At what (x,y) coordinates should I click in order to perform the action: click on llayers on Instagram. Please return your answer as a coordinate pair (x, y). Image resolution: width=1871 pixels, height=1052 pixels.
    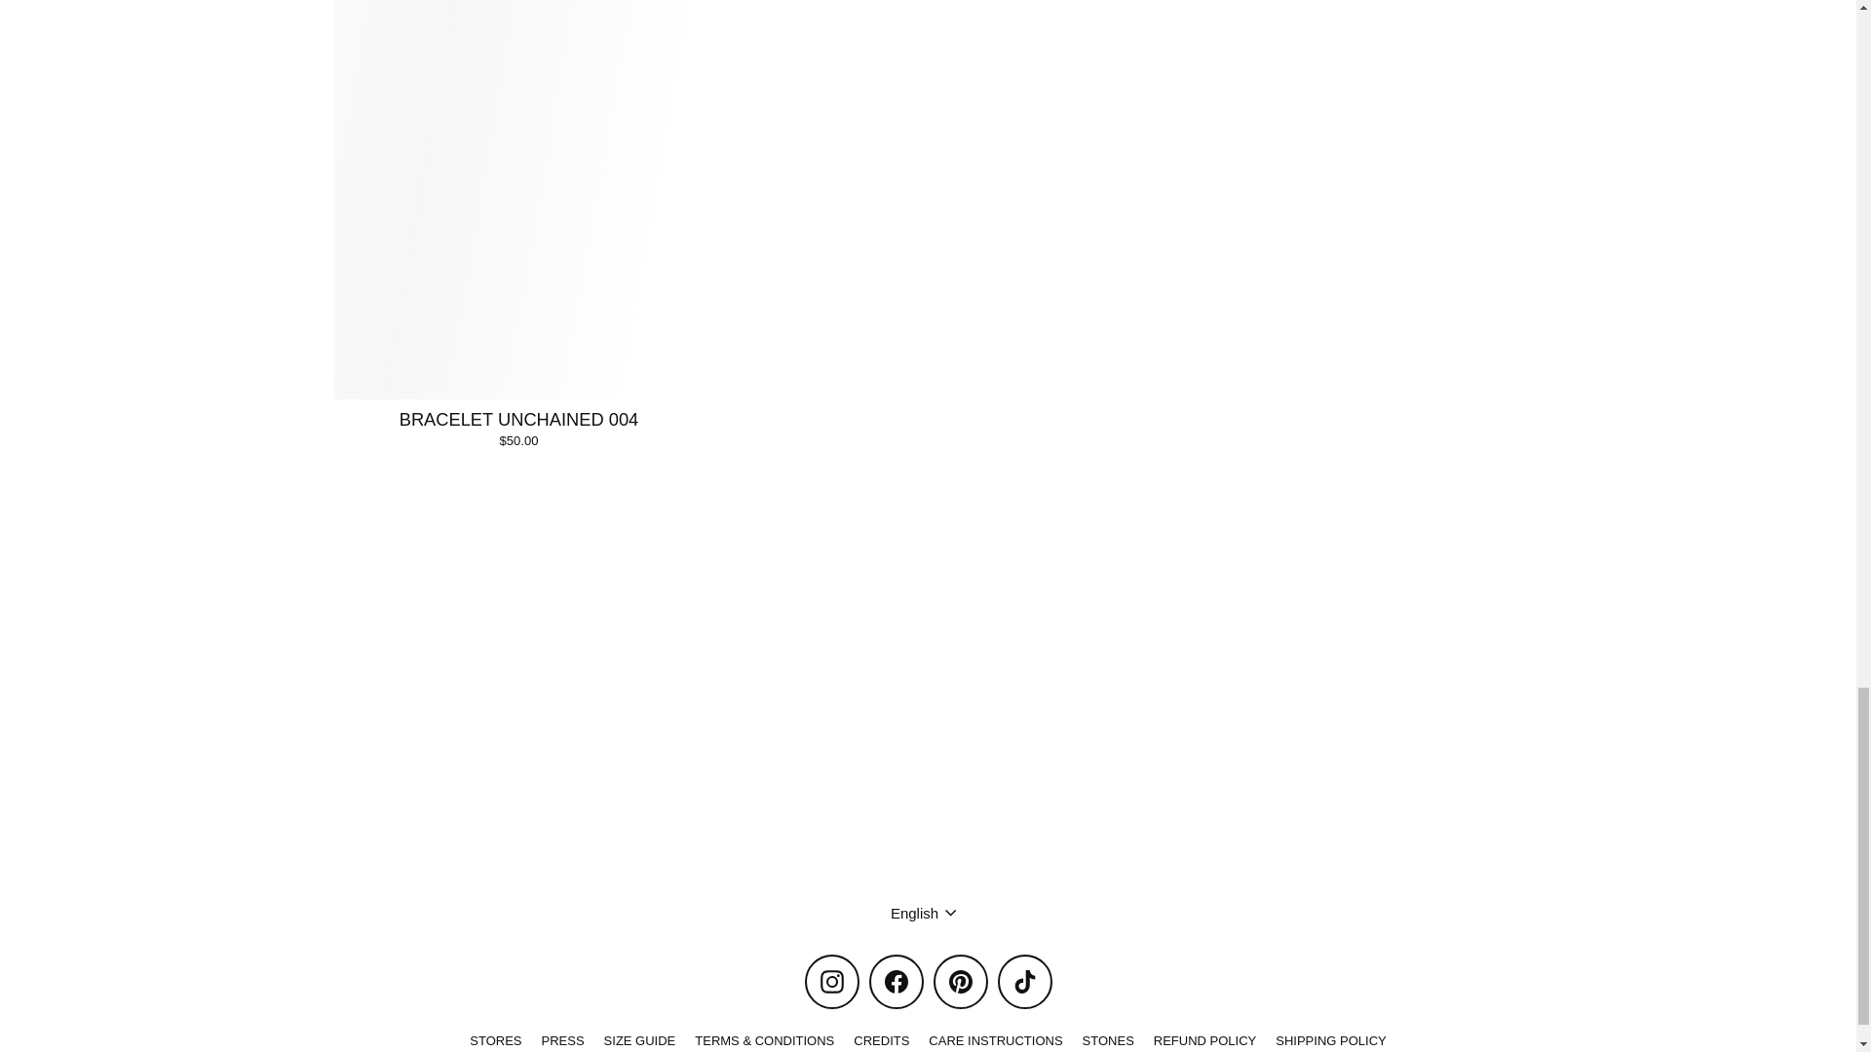
    Looking at the image, I should click on (831, 981).